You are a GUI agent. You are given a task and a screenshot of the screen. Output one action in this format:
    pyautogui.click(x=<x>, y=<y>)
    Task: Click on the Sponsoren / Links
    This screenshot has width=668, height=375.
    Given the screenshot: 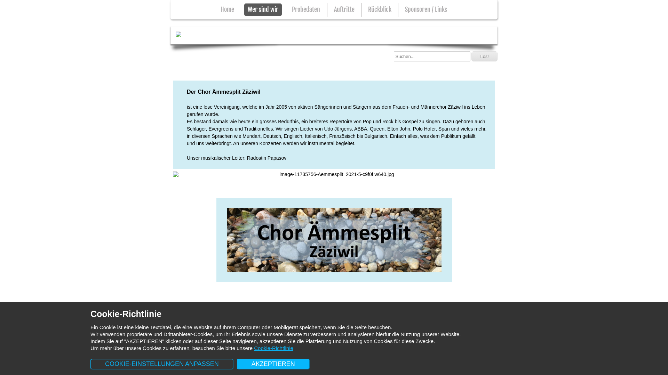 What is the action you would take?
    pyautogui.click(x=481, y=329)
    